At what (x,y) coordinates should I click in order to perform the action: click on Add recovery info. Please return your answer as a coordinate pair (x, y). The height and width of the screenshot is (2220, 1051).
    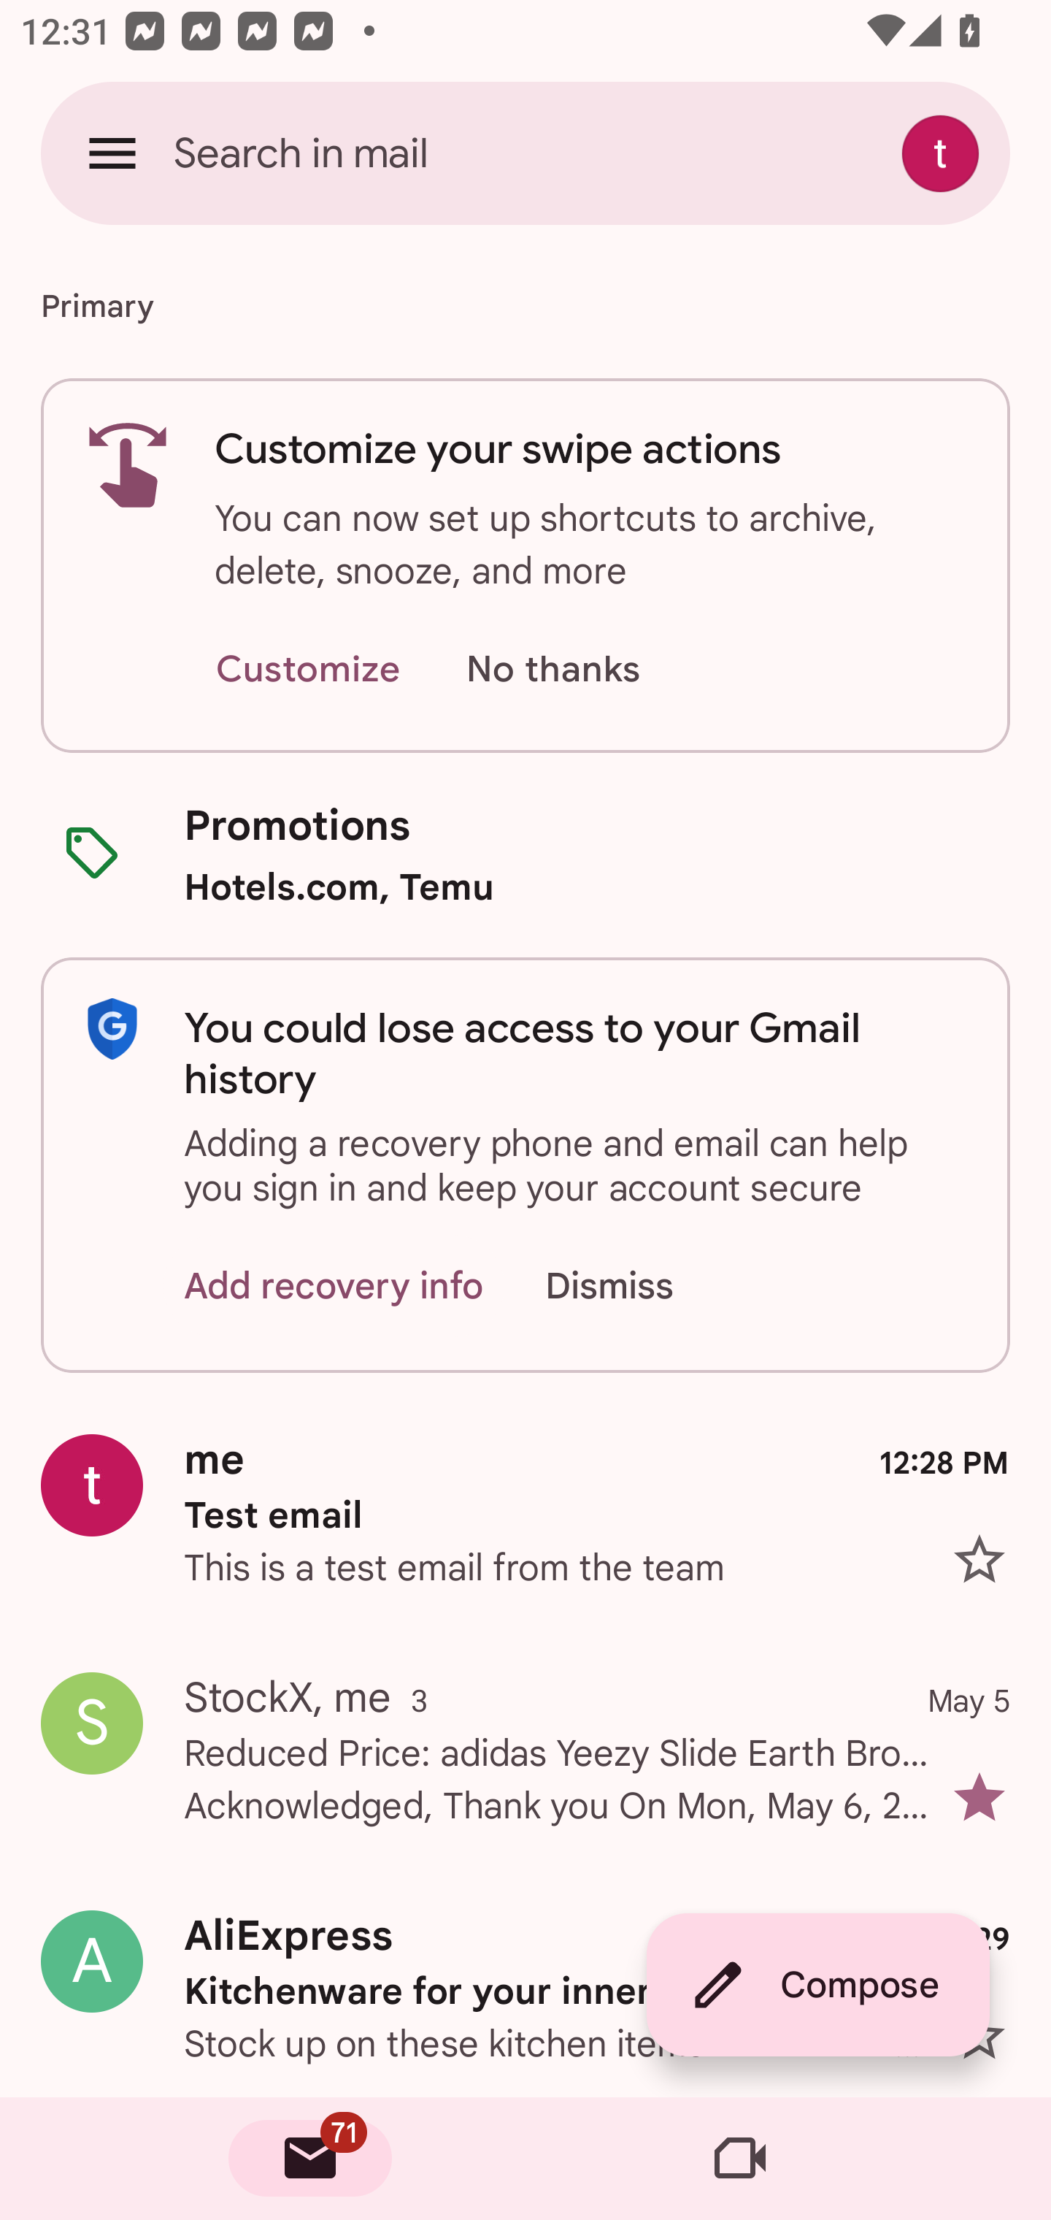
    Looking at the image, I should click on (334, 1287).